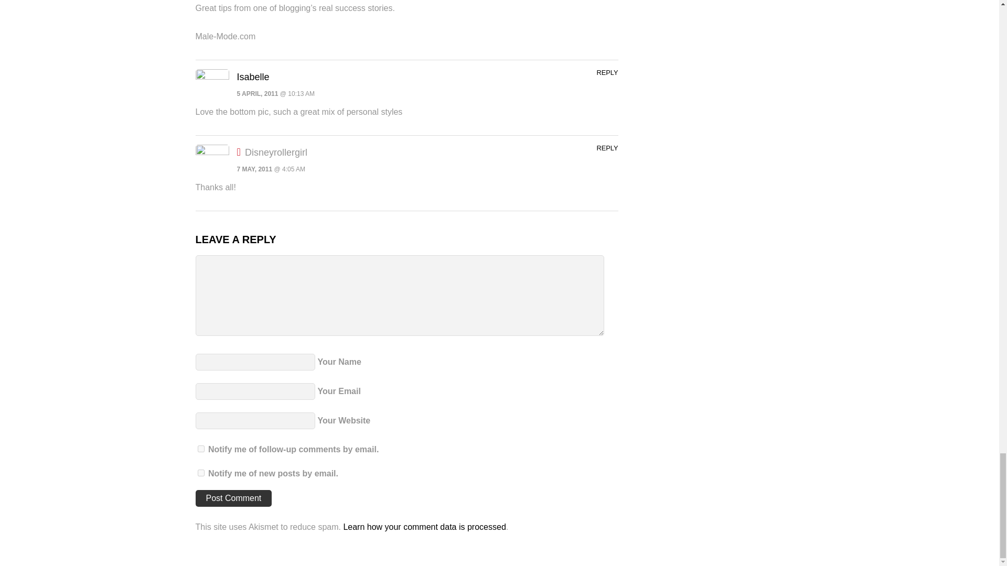 Image resolution: width=1007 pixels, height=566 pixels. I want to click on Post Comment, so click(233, 498).